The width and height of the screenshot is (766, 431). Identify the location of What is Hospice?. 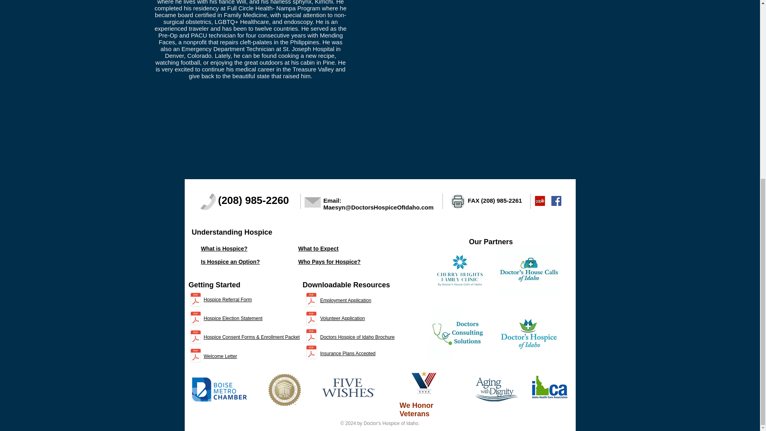
(224, 248).